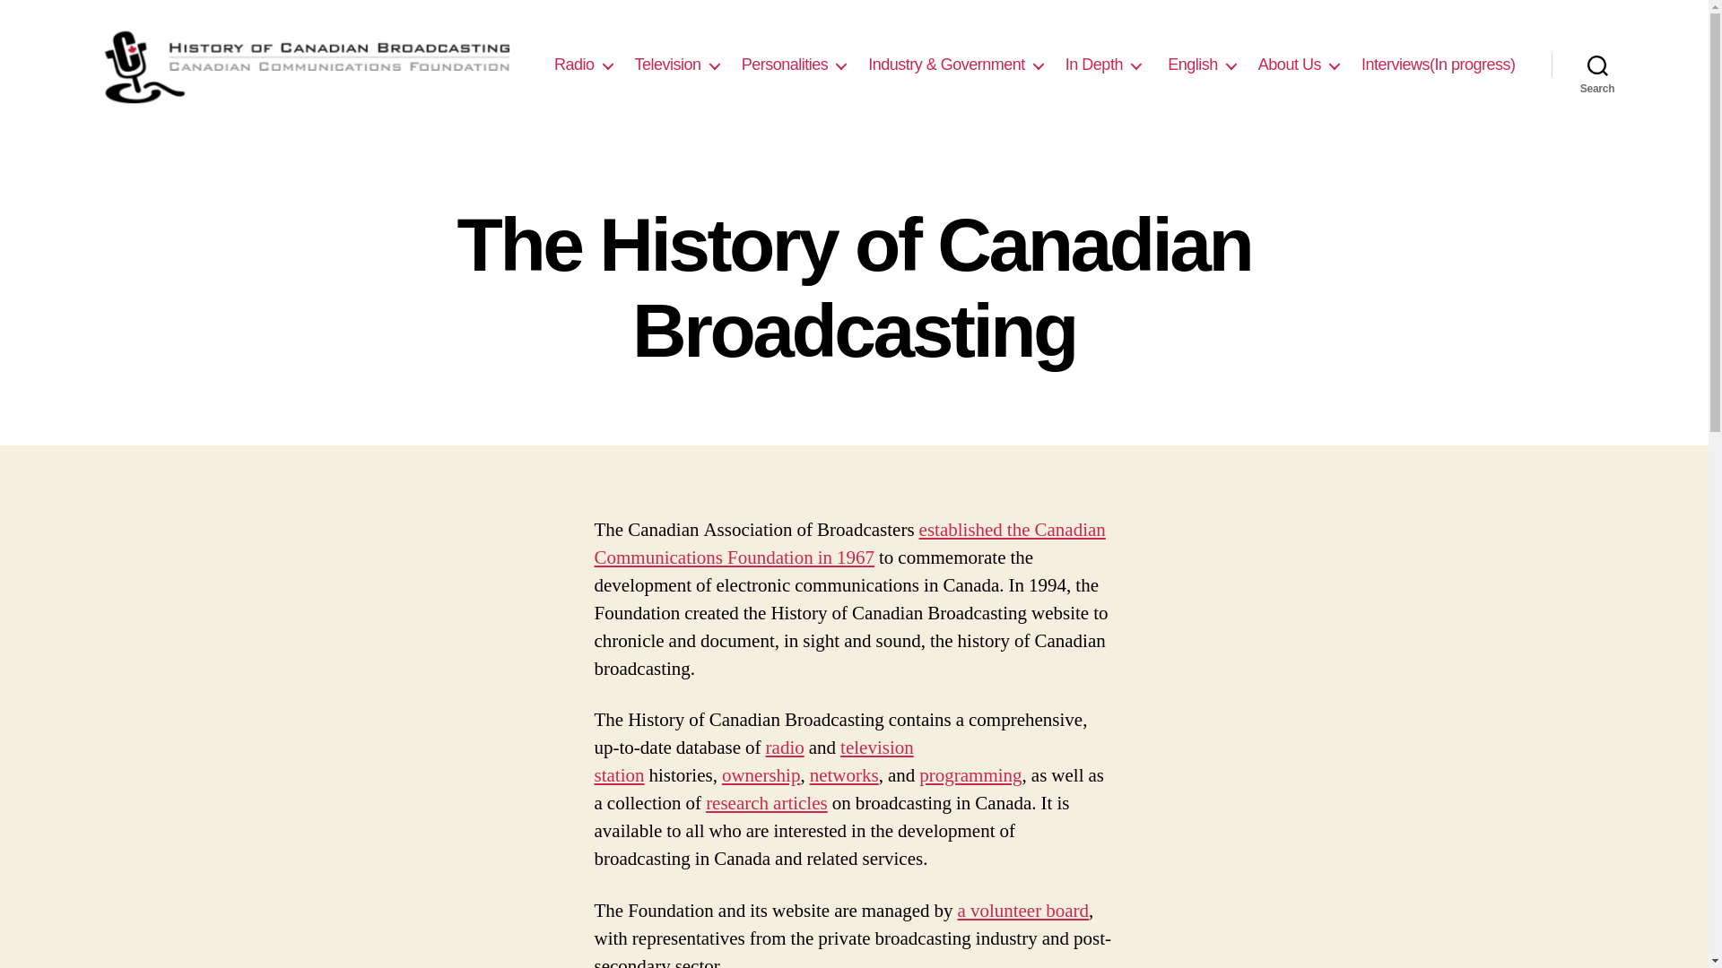  Describe the element at coordinates (583, 65) in the screenshot. I see `Radio` at that location.